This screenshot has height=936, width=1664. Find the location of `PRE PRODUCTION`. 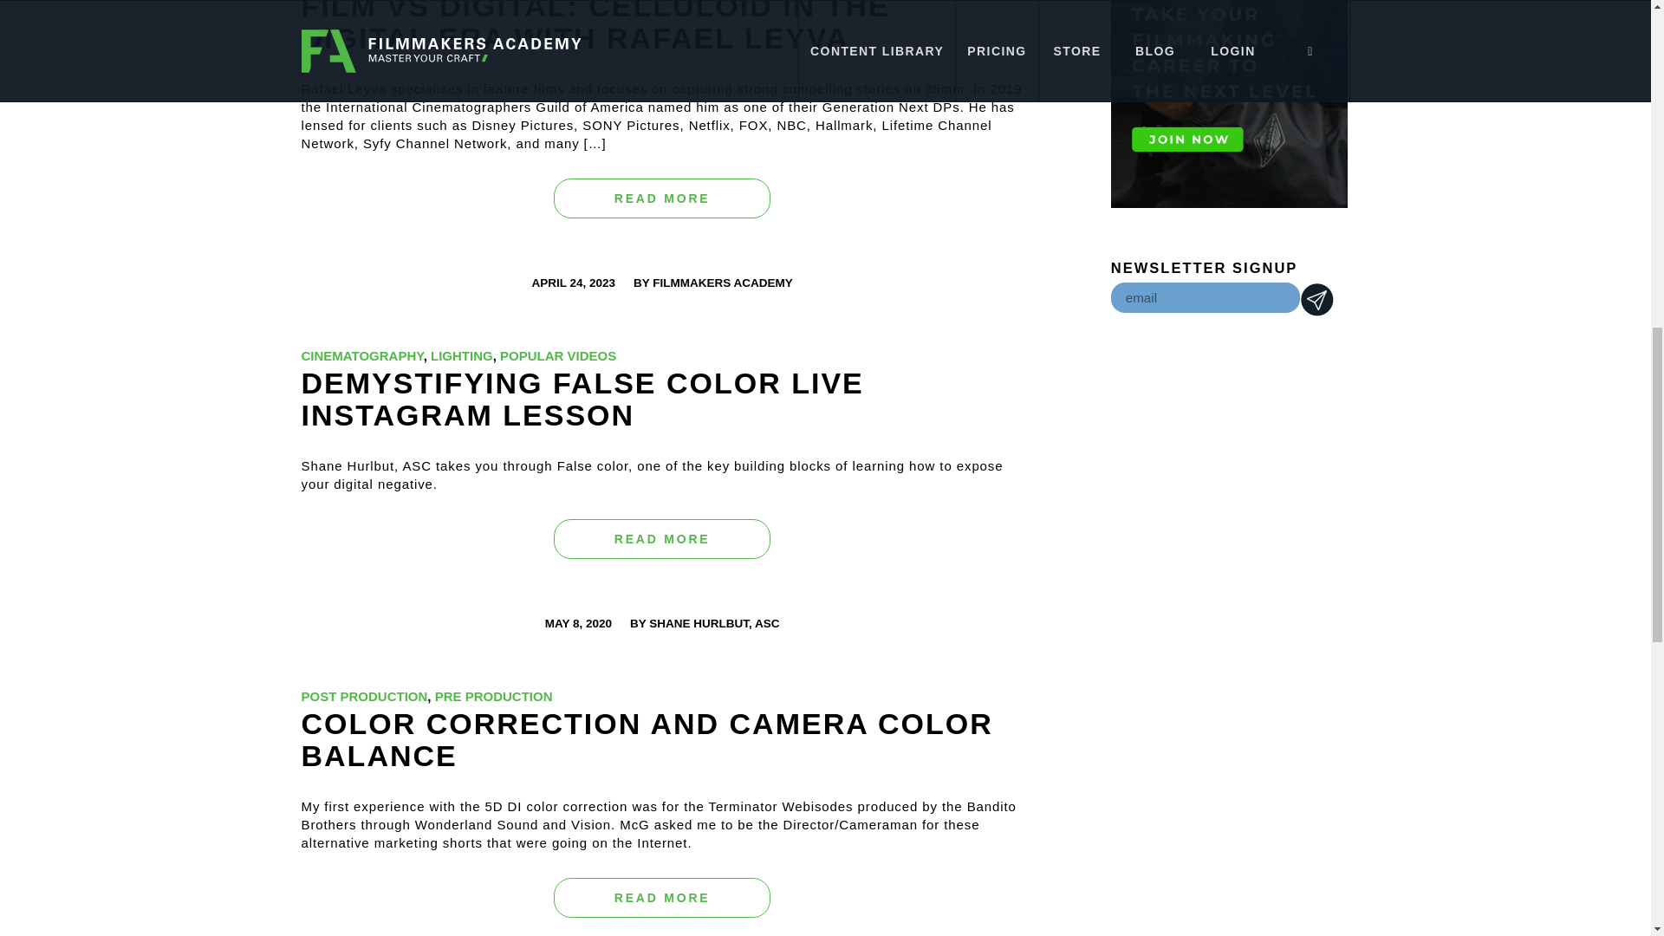

PRE PRODUCTION is located at coordinates (493, 696).